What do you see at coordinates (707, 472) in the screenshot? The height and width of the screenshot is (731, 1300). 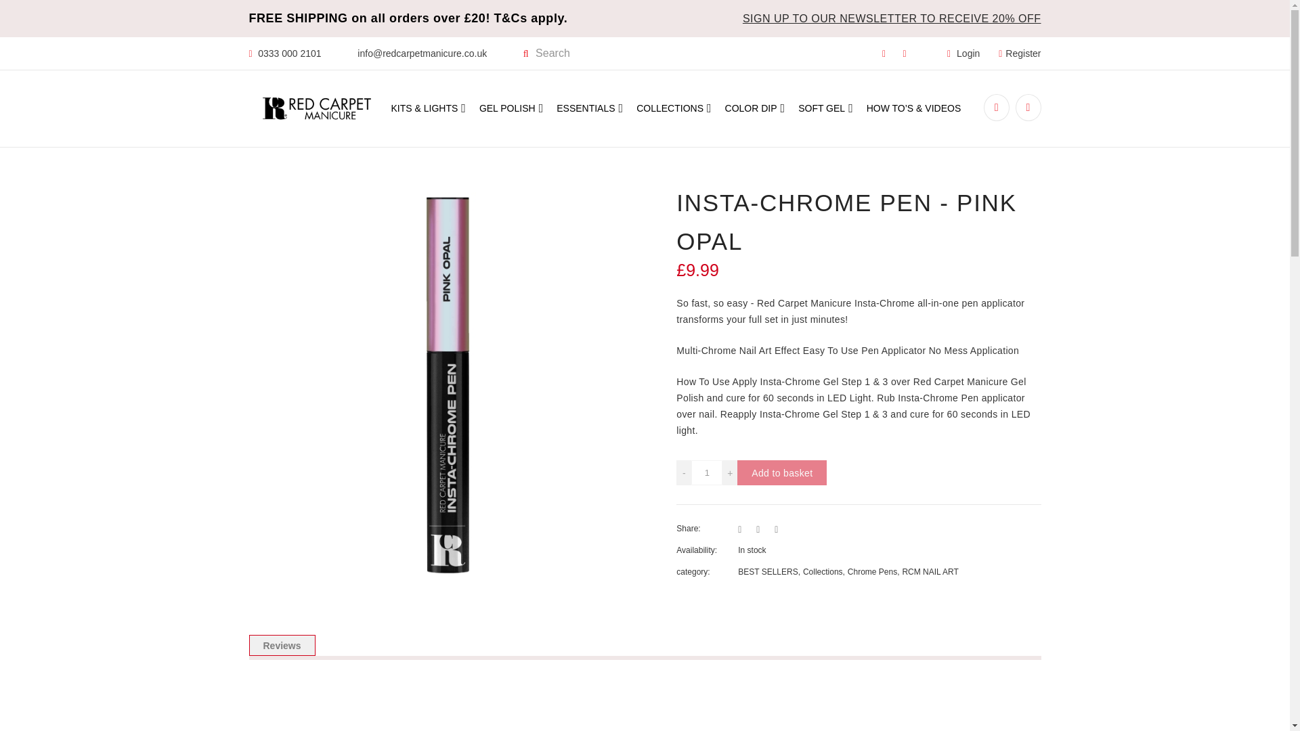 I see `Qty` at bounding box center [707, 472].